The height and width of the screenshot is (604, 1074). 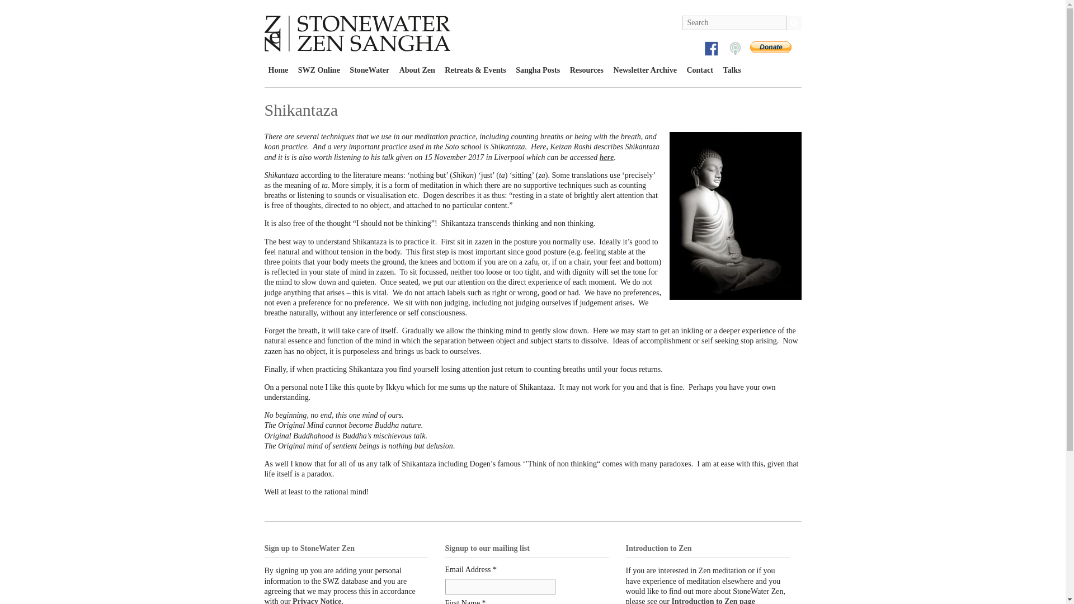 I want to click on Home, so click(x=278, y=70).